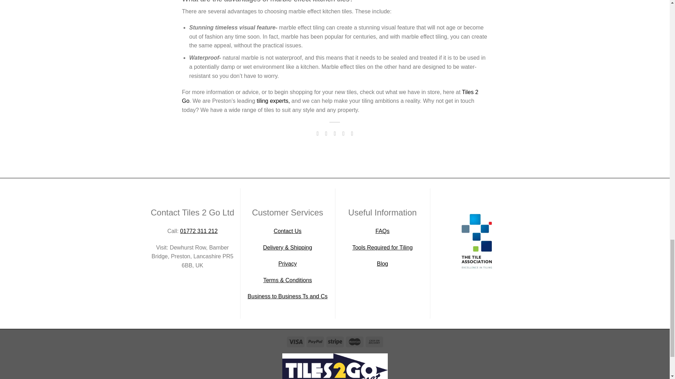  What do you see at coordinates (382, 247) in the screenshot?
I see `Tools Required for Tiling` at bounding box center [382, 247].